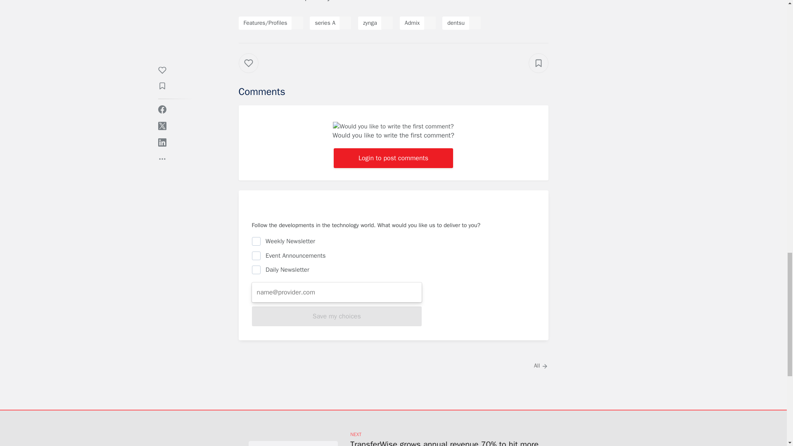 This screenshot has width=793, height=446. Describe the element at coordinates (254, 71) in the screenshot. I see `Like` at that location.